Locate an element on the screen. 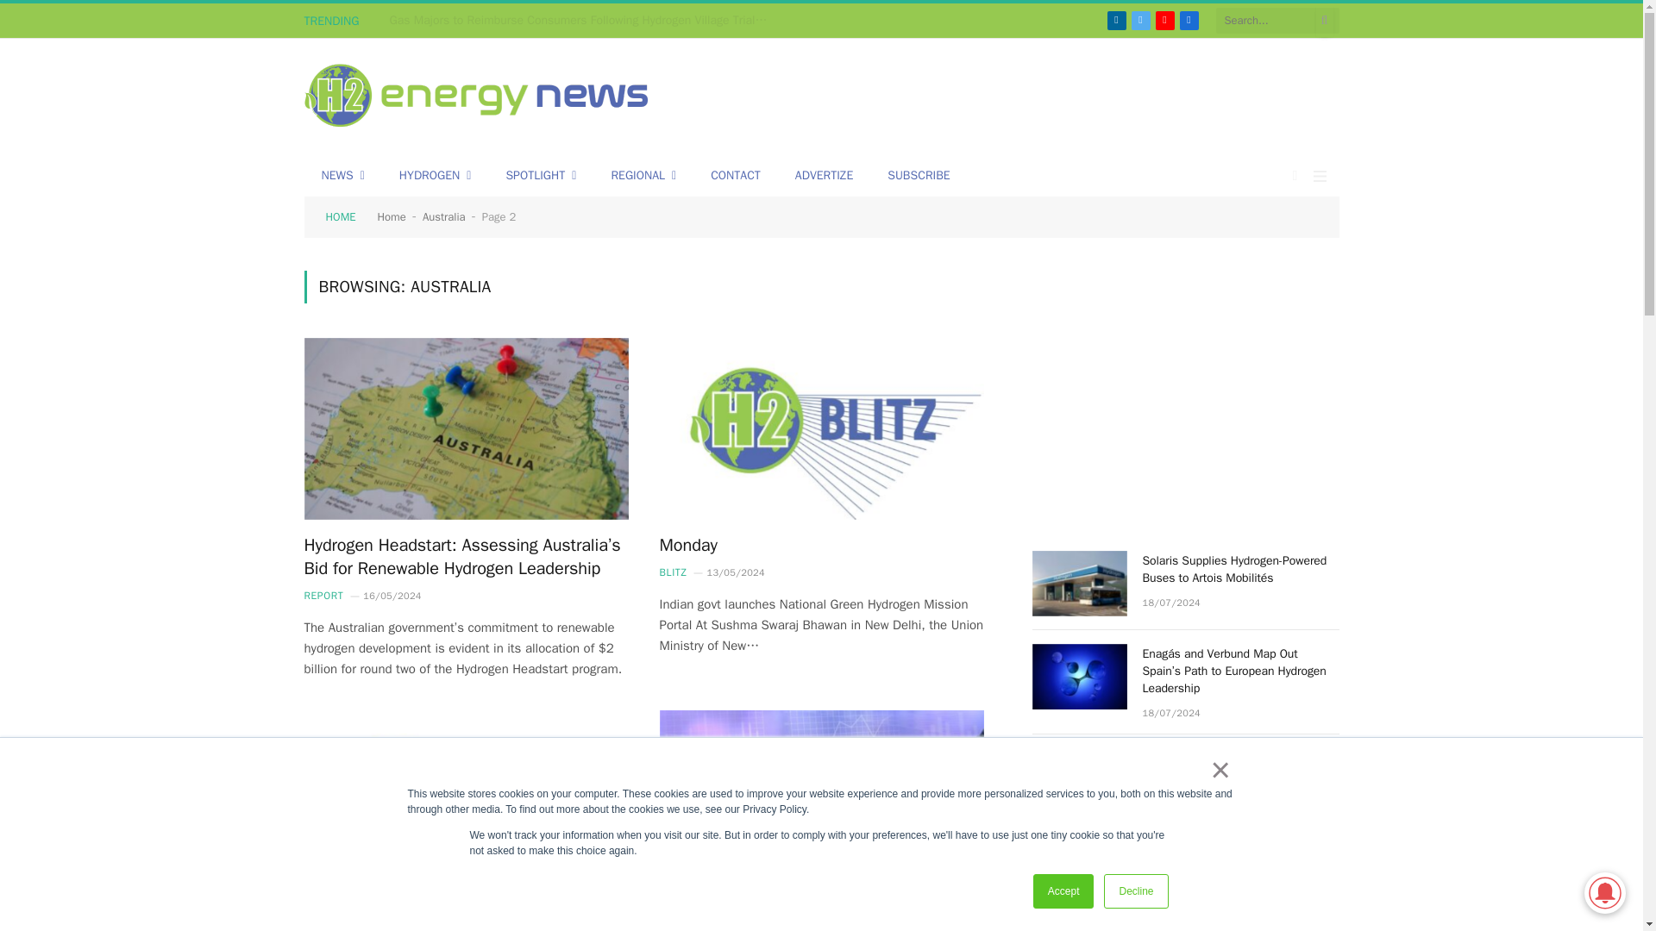 The width and height of the screenshot is (1656, 931). NEWS is located at coordinates (342, 176).